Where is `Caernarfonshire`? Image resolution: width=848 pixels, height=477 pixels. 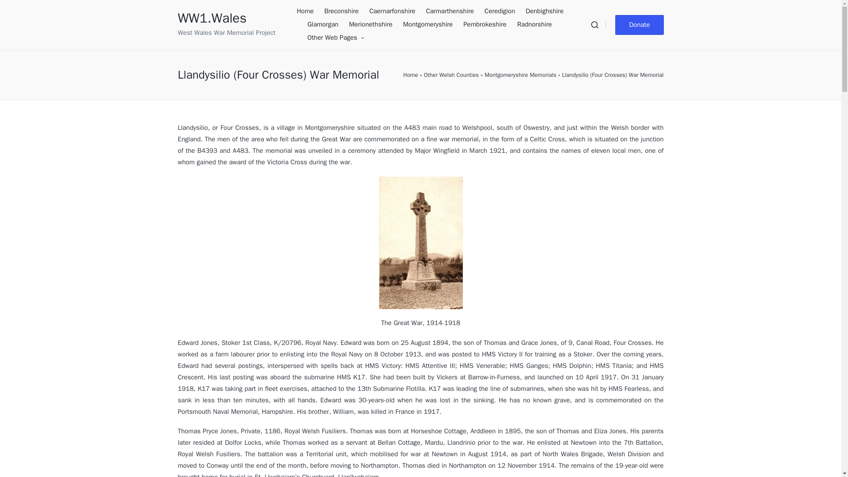
Caernarfonshire is located at coordinates (392, 11).